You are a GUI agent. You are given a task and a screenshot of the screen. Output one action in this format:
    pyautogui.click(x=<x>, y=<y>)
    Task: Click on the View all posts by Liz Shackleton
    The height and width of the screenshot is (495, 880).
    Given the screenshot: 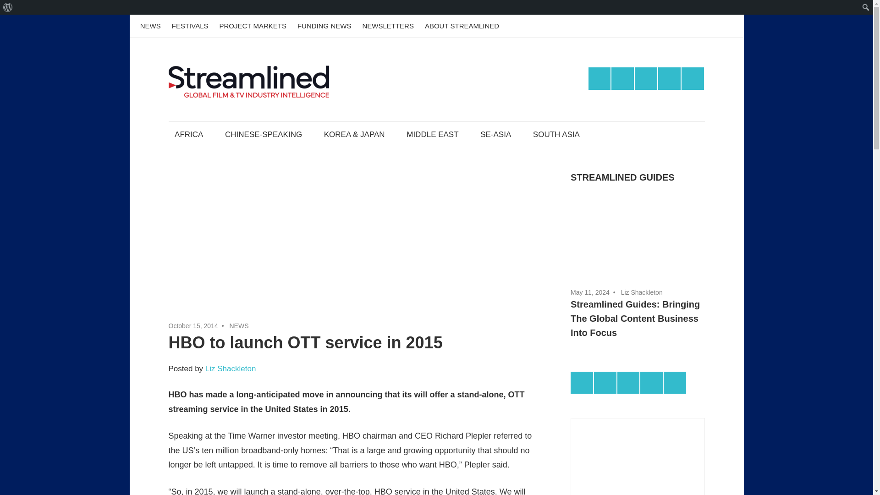 What is the action you would take?
    pyautogui.click(x=230, y=368)
    